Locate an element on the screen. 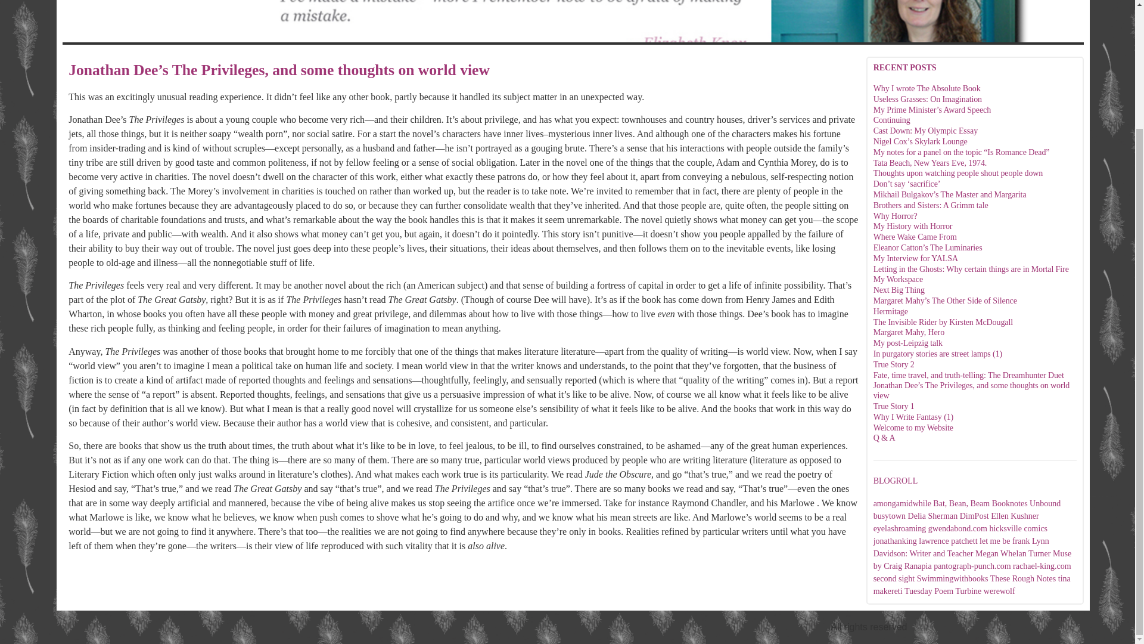 This screenshot has width=1144, height=644. My Interview for YALSA is located at coordinates (916, 258).